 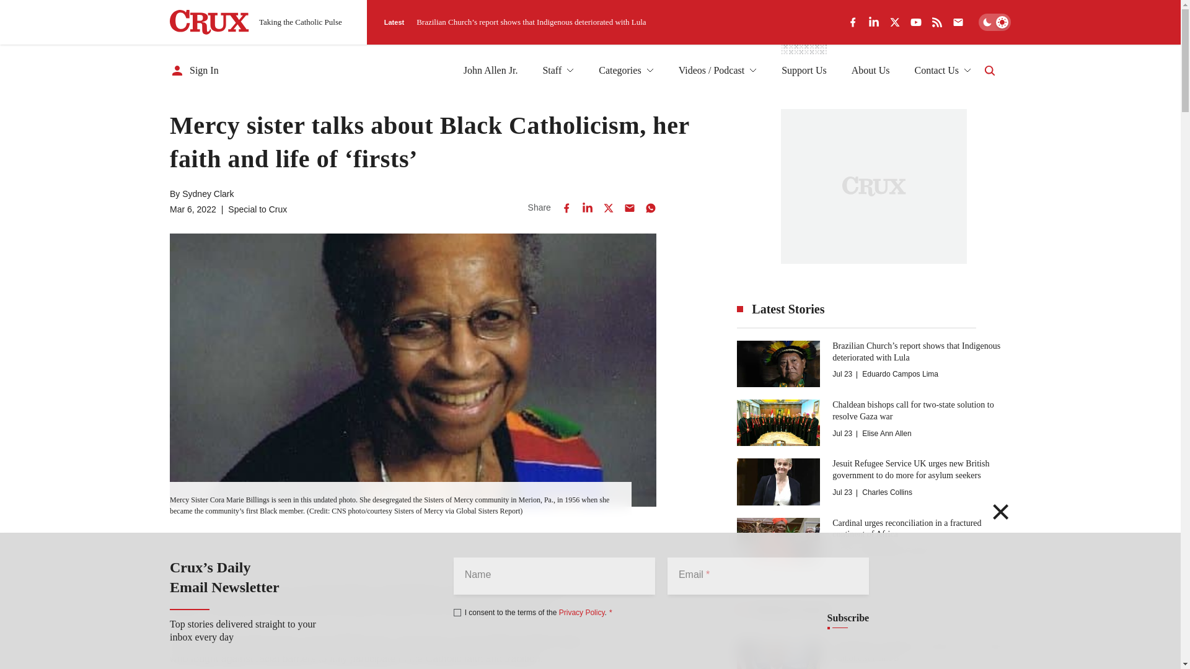 What do you see at coordinates (491, 71) in the screenshot?
I see `John Allen Jr.` at bounding box center [491, 71].